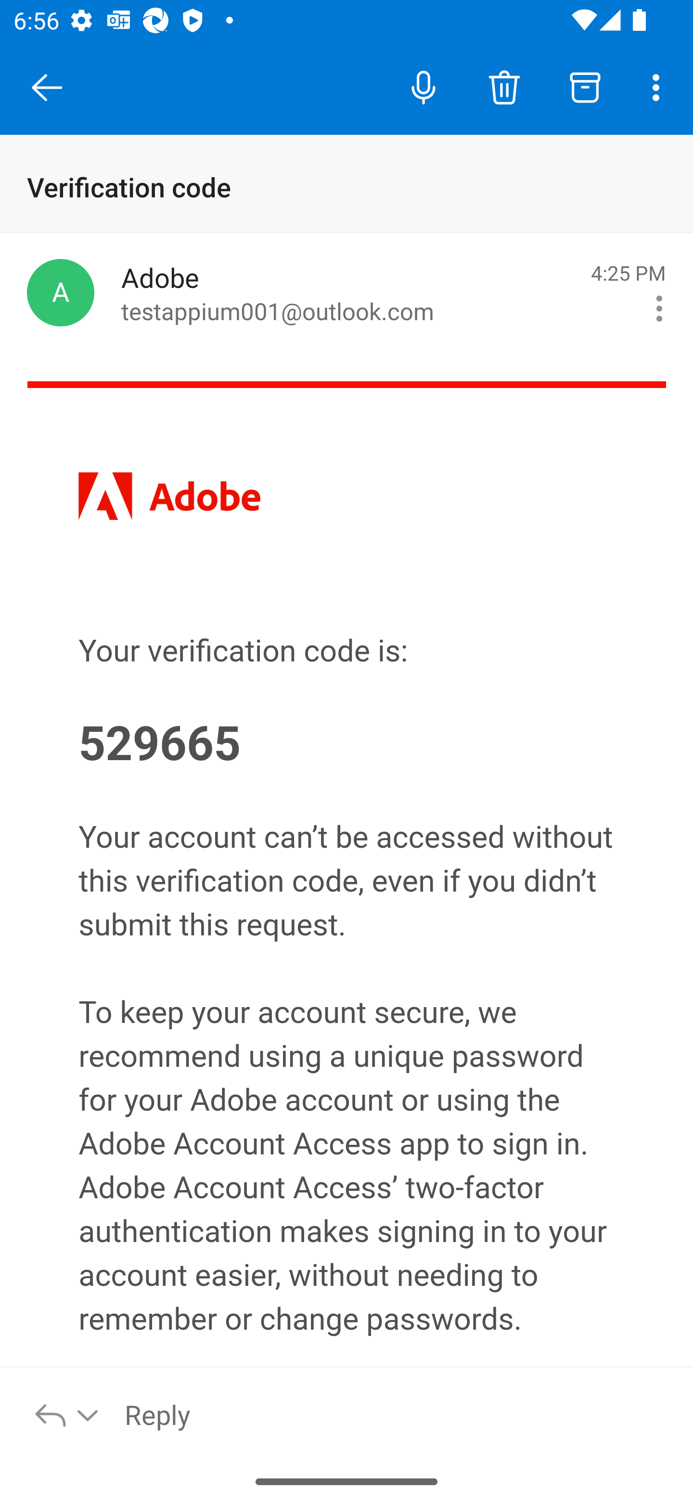 This screenshot has width=693, height=1502. What do you see at coordinates (349, 293) in the screenshot?
I see `Adobe
to testappium001@outlook.com` at bounding box center [349, 293].